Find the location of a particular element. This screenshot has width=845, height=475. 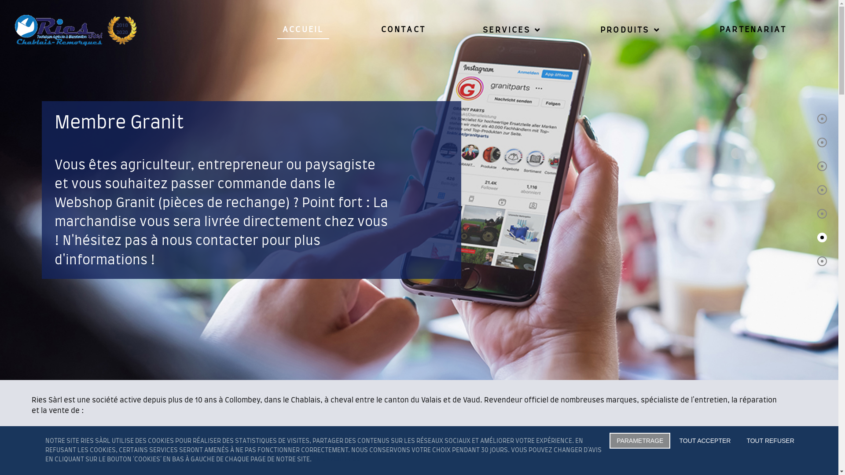

ACCUEIL is located at coordinates (303, 30).